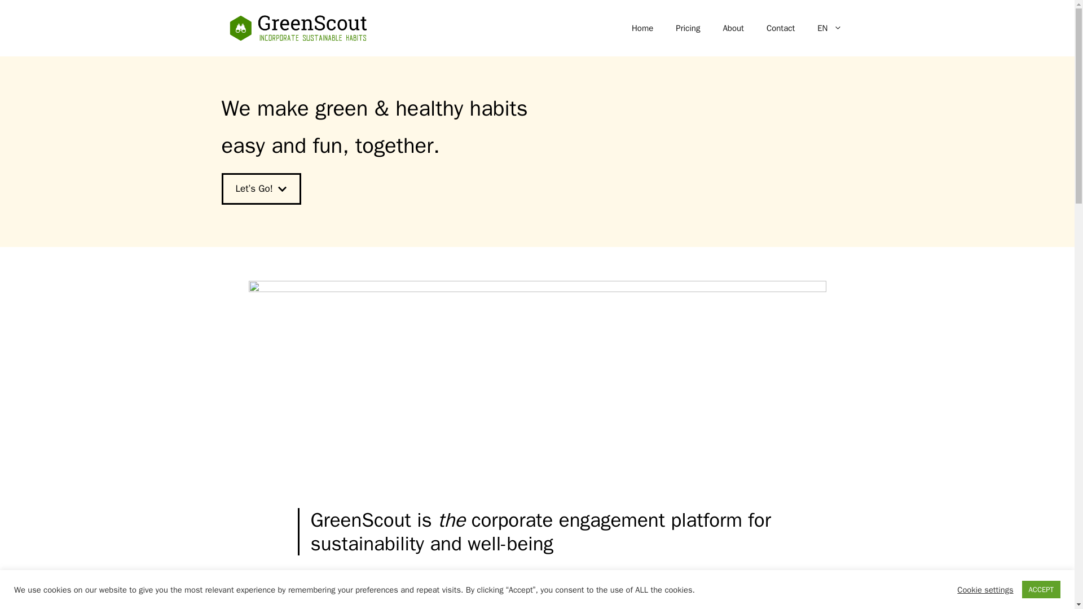 The image size is (1083, 609). Describe the element at coordinates (1041, 589) in the screenshot. I see `ACCEPT` at that location.